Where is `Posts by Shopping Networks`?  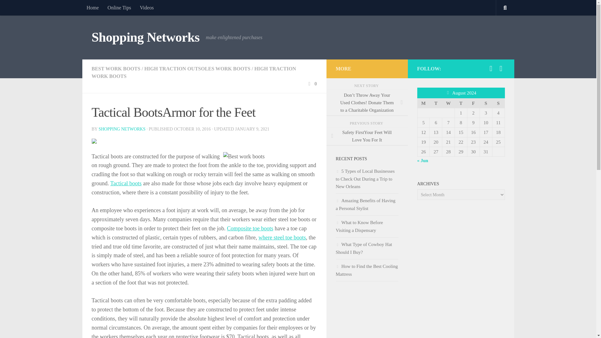
Posts by Shopping Networks is located at coordinates (122, 129).